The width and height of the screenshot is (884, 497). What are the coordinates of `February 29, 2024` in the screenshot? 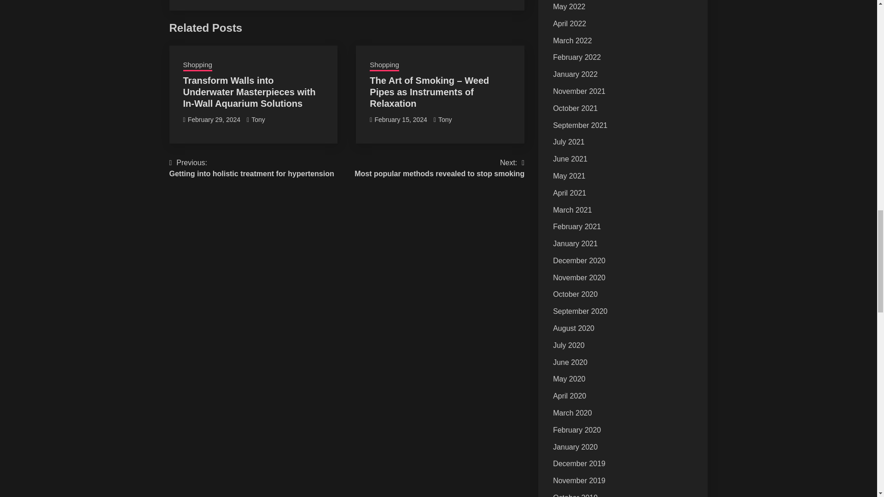 It's located at (214, 119).